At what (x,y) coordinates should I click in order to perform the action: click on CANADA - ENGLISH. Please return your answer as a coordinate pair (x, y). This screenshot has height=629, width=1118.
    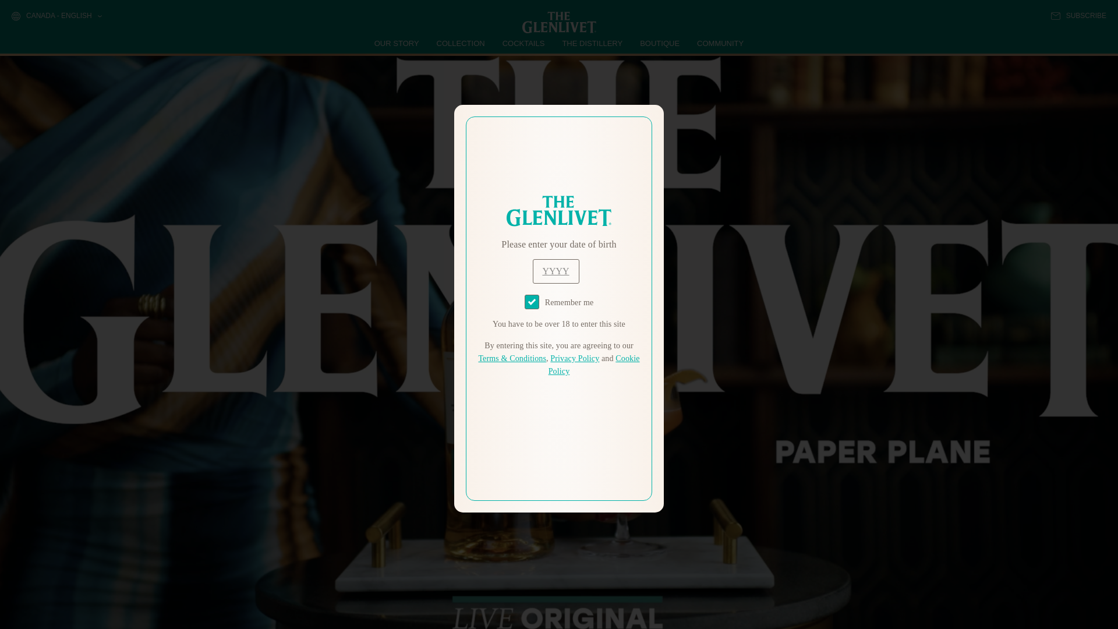
    Looking at the image, I should click on (56, 16).